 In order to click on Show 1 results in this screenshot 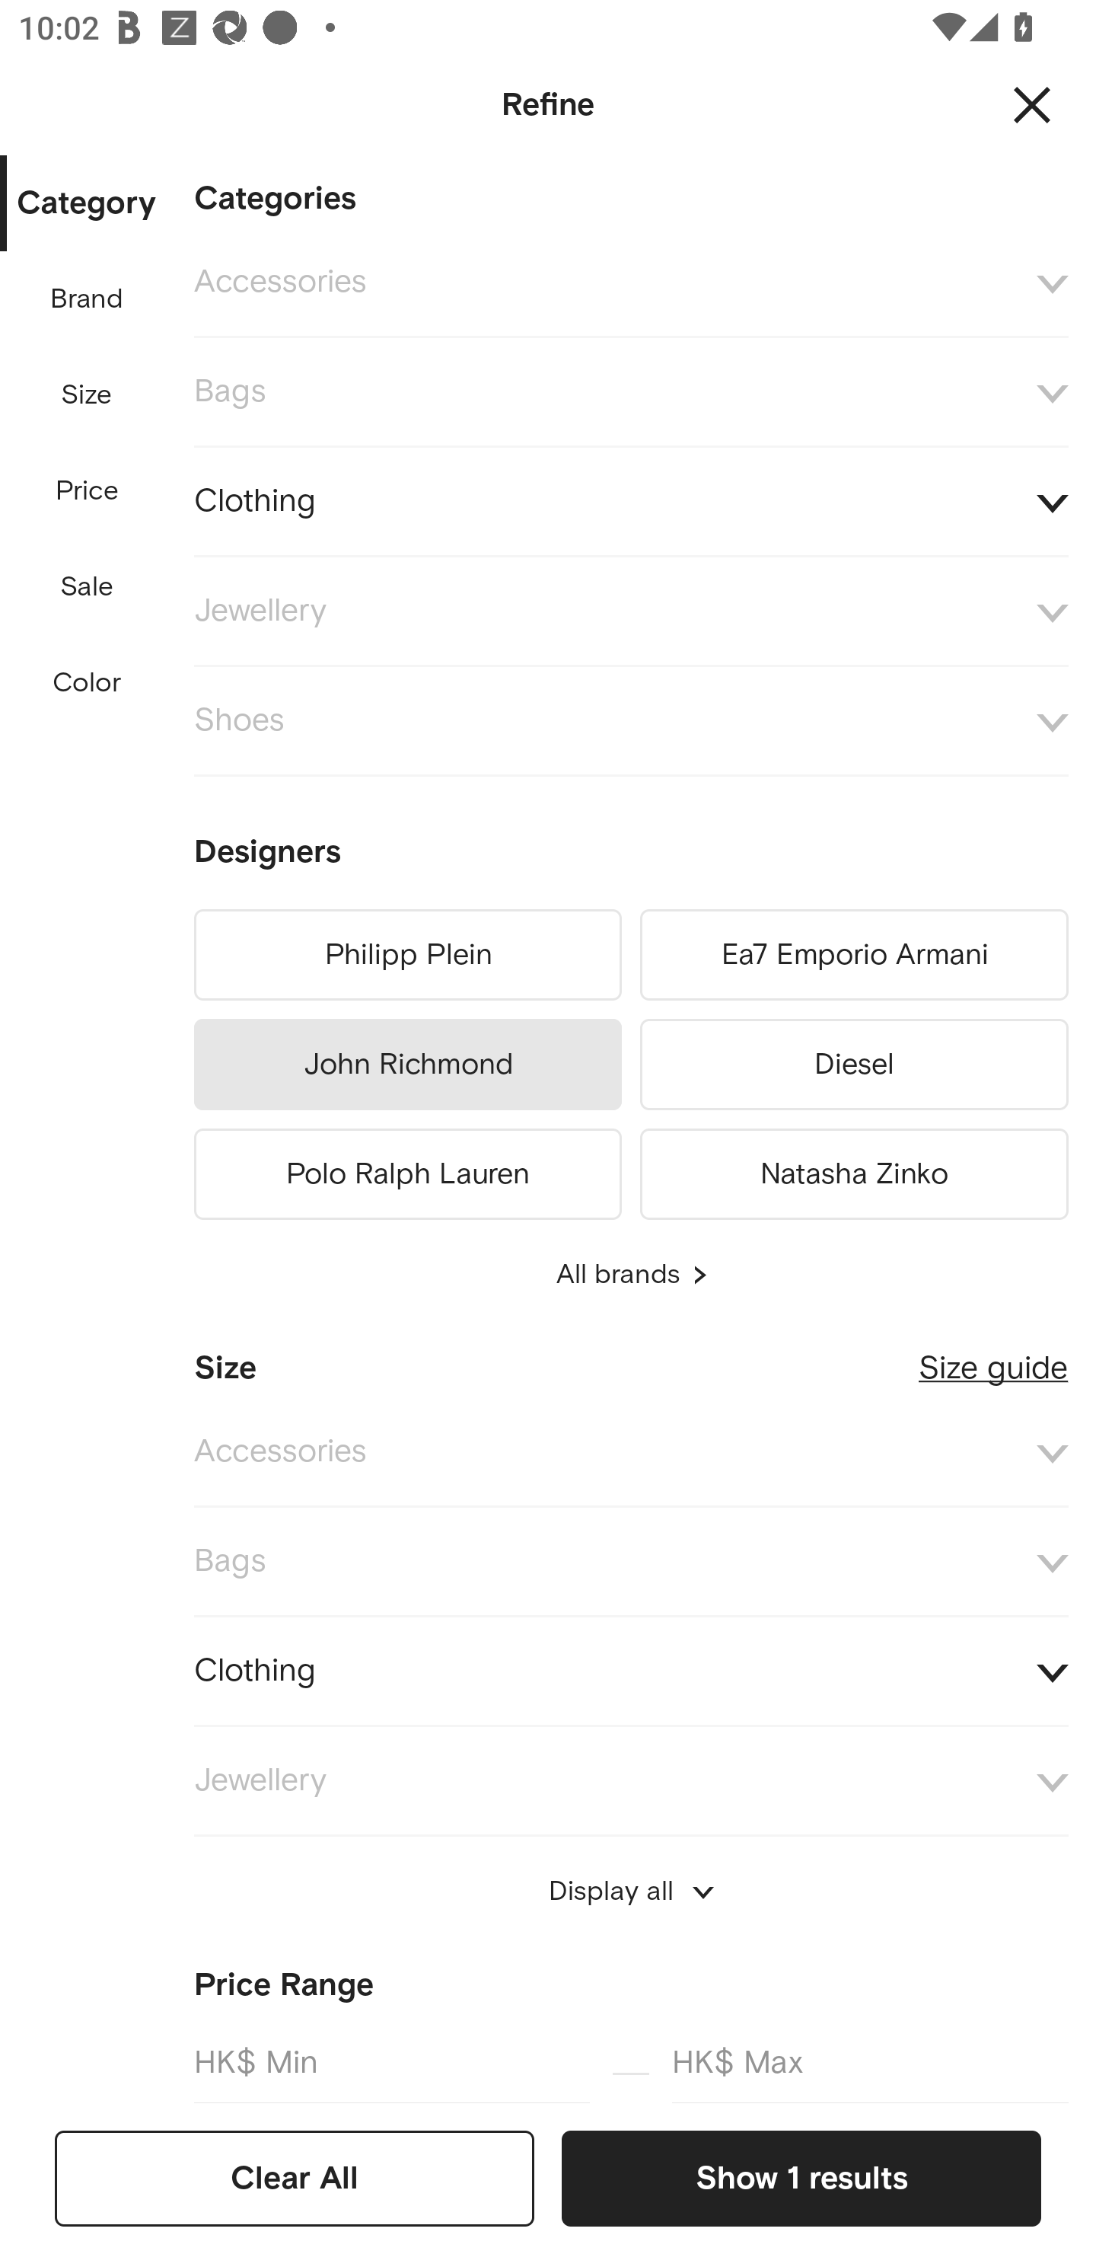, I will do `click(801, 2178)`.